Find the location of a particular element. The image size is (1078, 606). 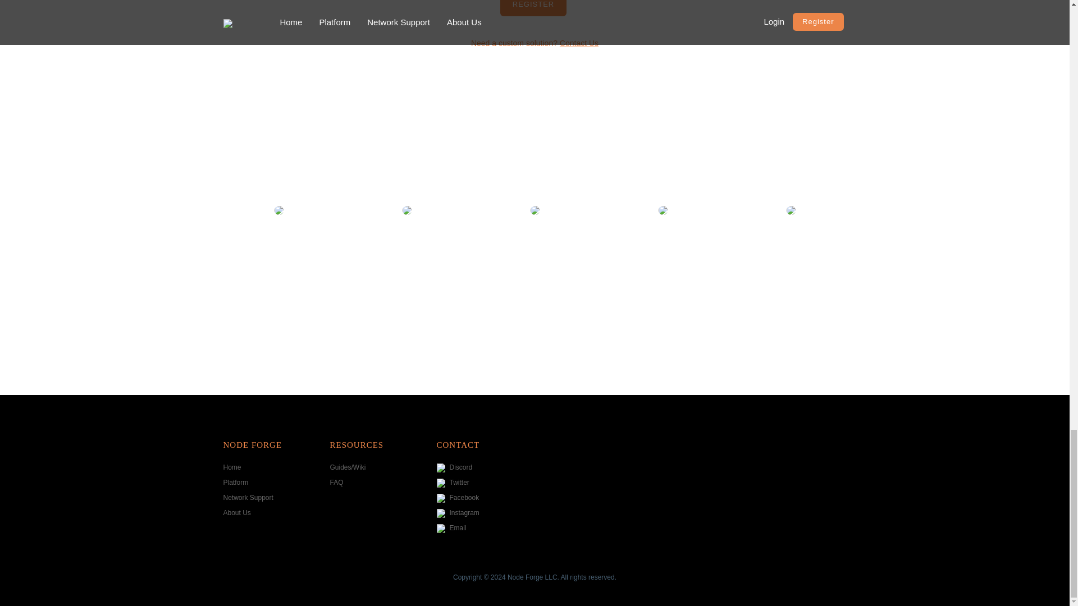

Platform is located at coordinates (236, 483).